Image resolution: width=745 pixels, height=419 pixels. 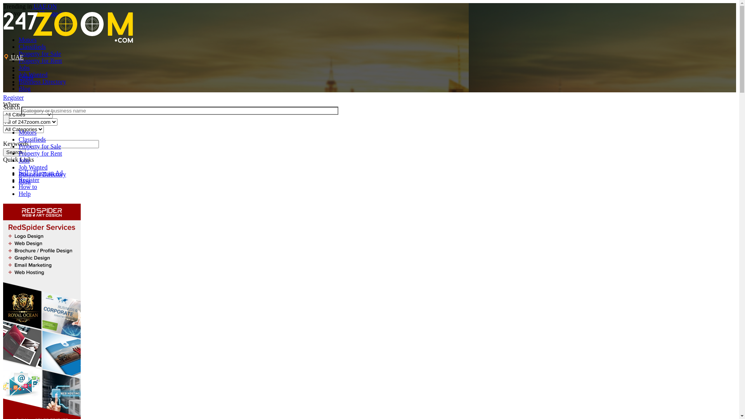 What do you see at coordinates (28, 133) in the screenshot?
I see `Motors` at bounding box center [28, 133].